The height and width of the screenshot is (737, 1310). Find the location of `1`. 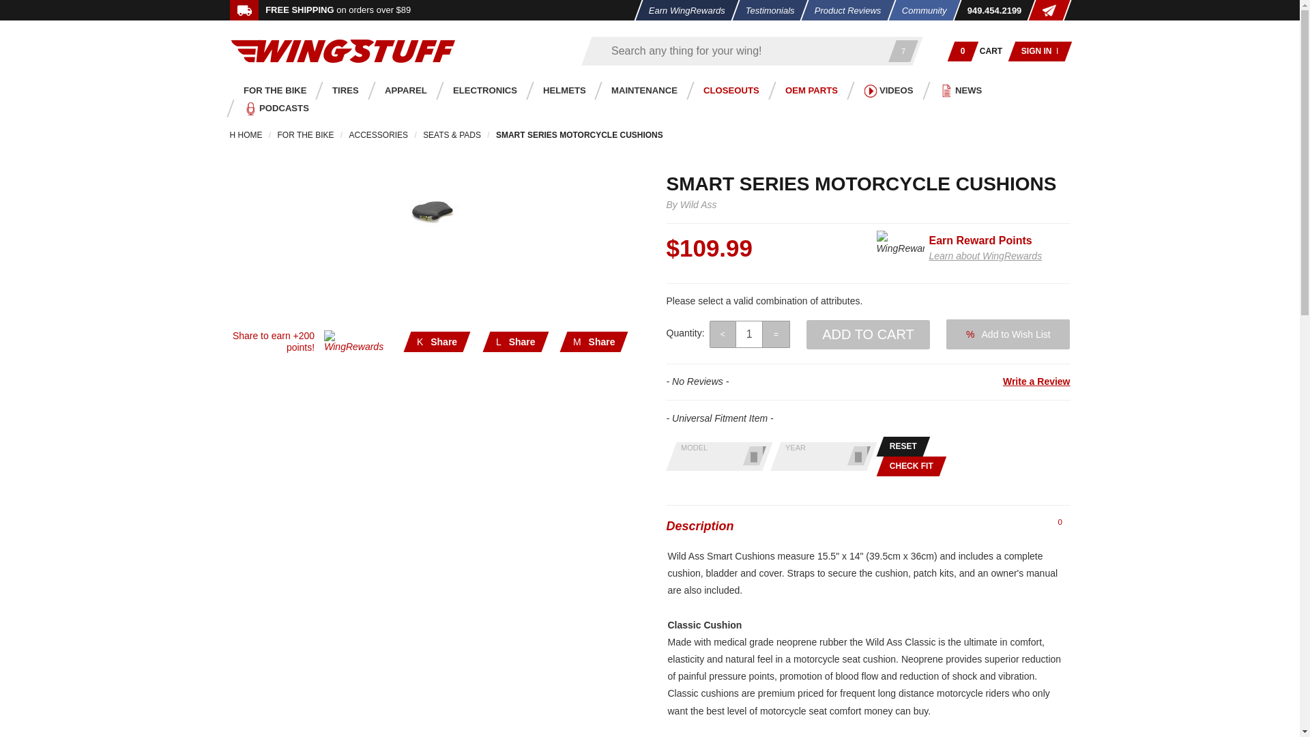

1 is located at coordinates (749, 334).